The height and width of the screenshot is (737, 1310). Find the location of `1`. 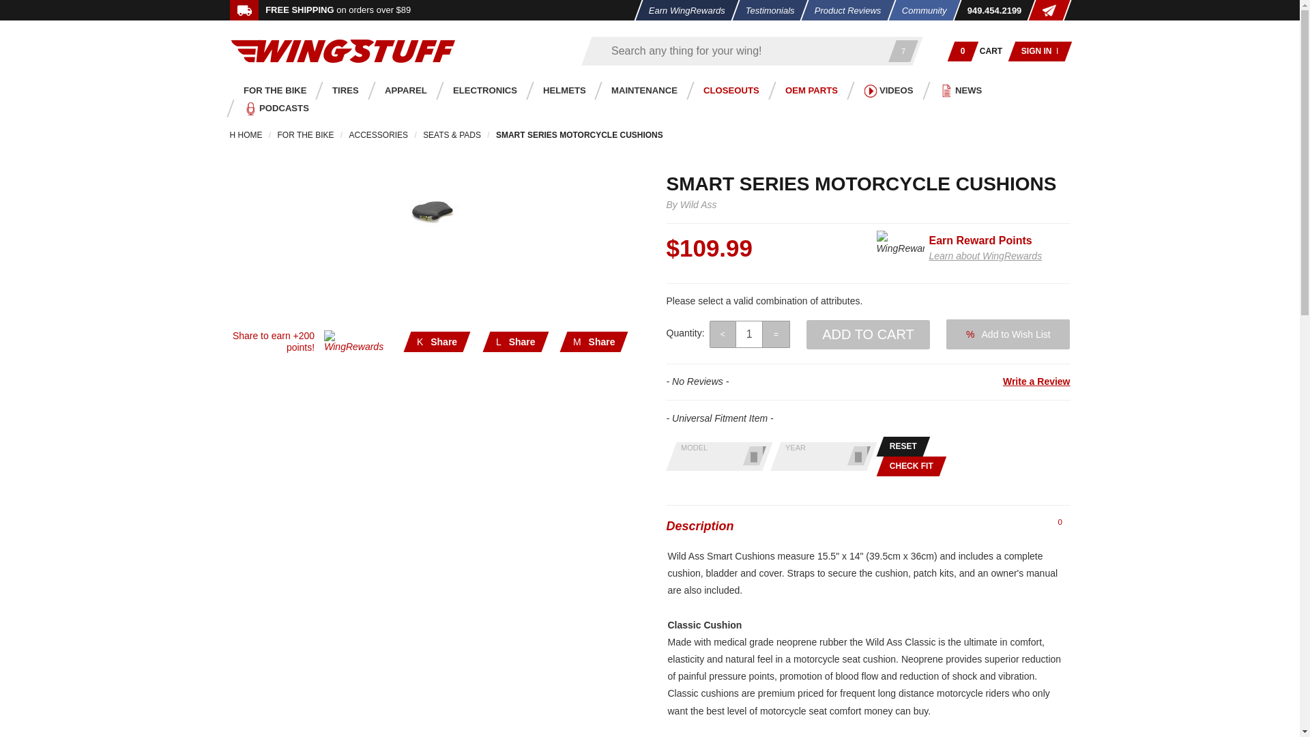

1 is located at coordinates (749, 334).